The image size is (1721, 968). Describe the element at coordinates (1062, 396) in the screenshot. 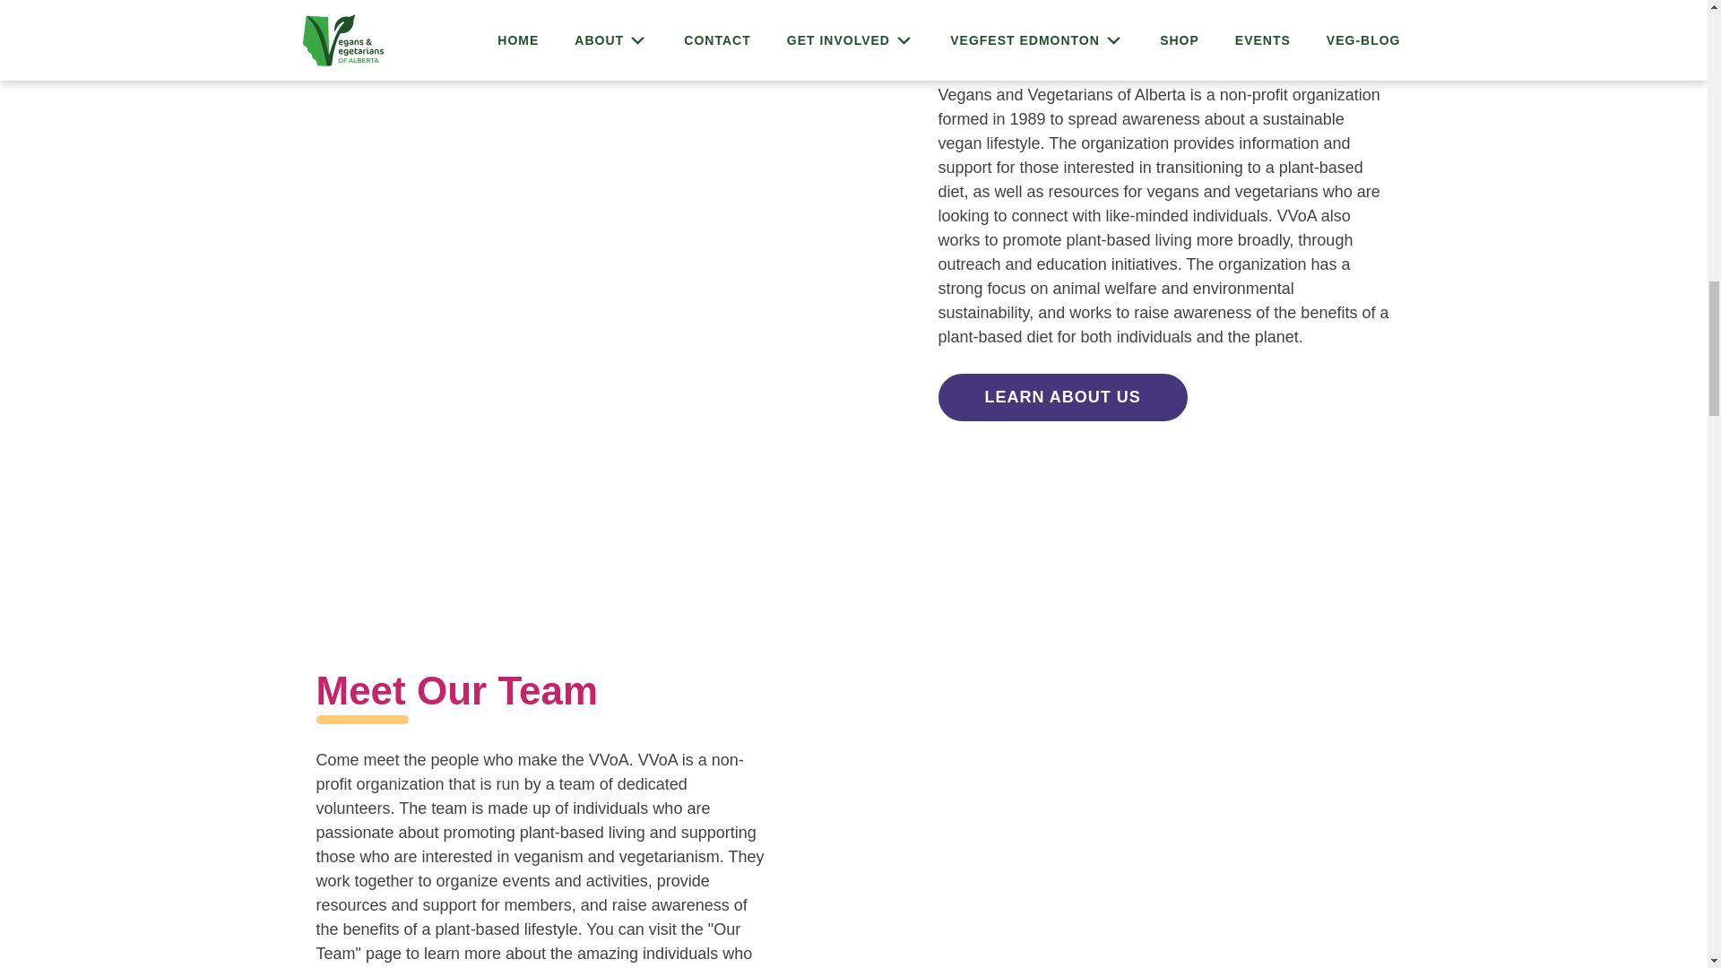

I see `LEARN ABOUT US` at that location.